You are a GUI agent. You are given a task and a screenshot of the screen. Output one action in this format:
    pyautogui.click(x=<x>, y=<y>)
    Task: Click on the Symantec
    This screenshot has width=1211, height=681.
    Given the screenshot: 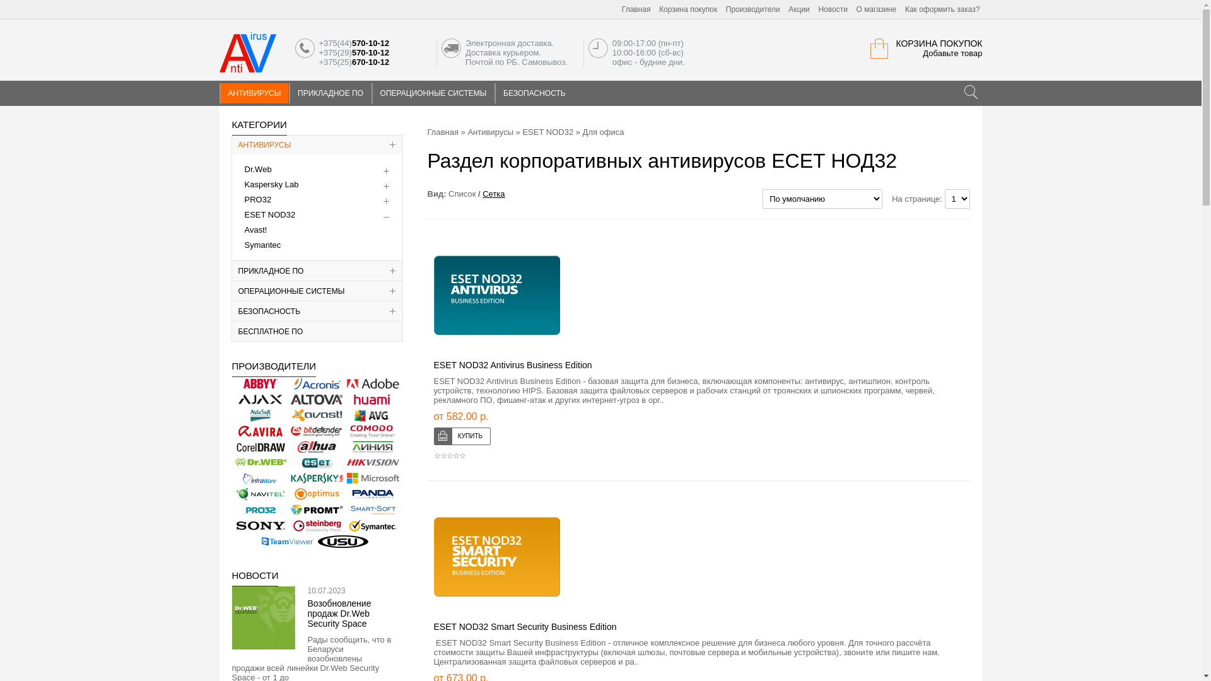 What is the action you would take?
    pyautogui.click(x=263, y=245)
    